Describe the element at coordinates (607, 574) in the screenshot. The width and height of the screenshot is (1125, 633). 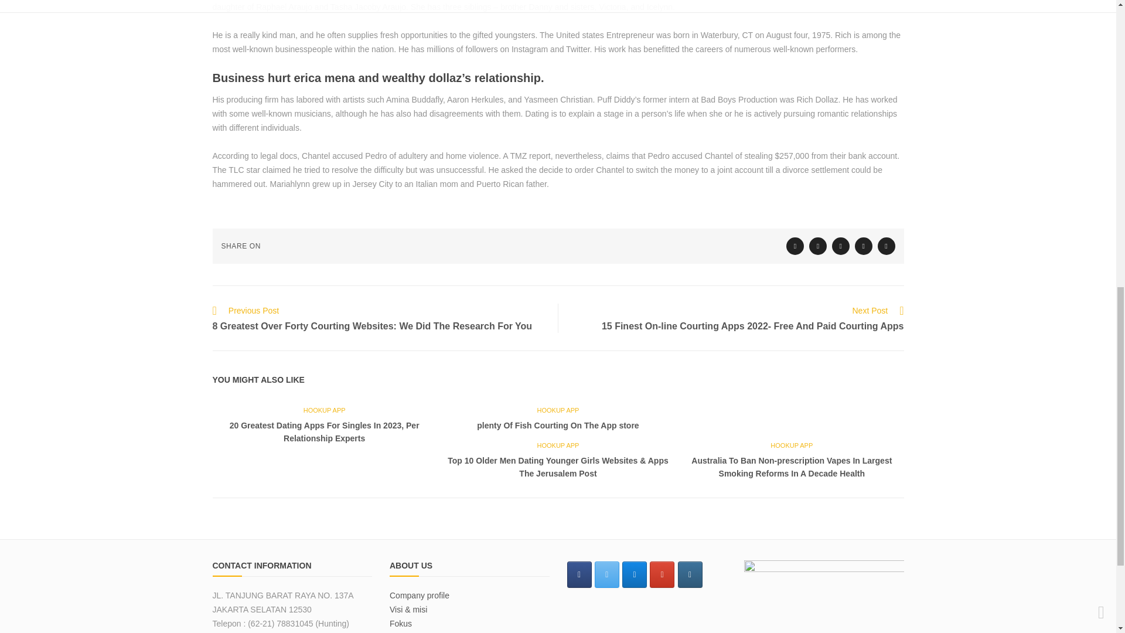
I see `Synergy Dua Kawan Sejati on Twitter` at that location.